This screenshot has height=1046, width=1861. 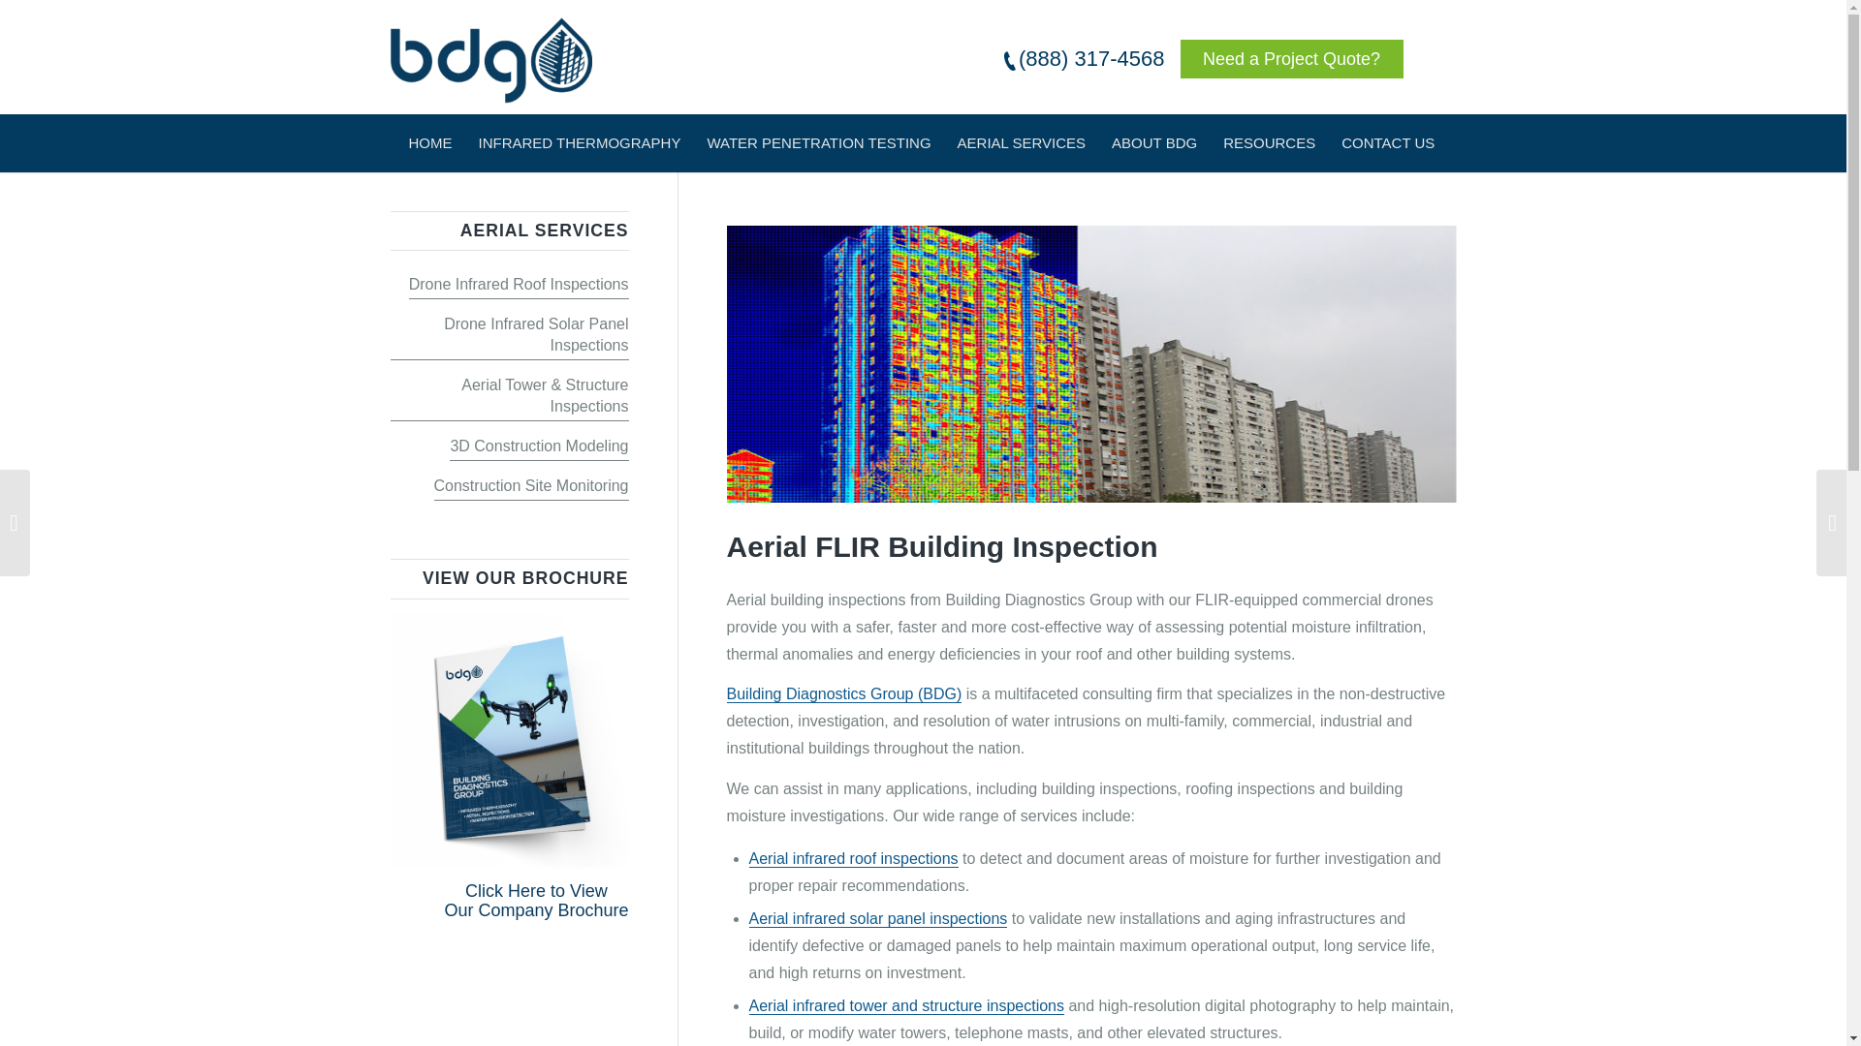 What do you see at coordinates (428, 138) in the screenshot?
I see `HOME` at bounding box center [428, 138].